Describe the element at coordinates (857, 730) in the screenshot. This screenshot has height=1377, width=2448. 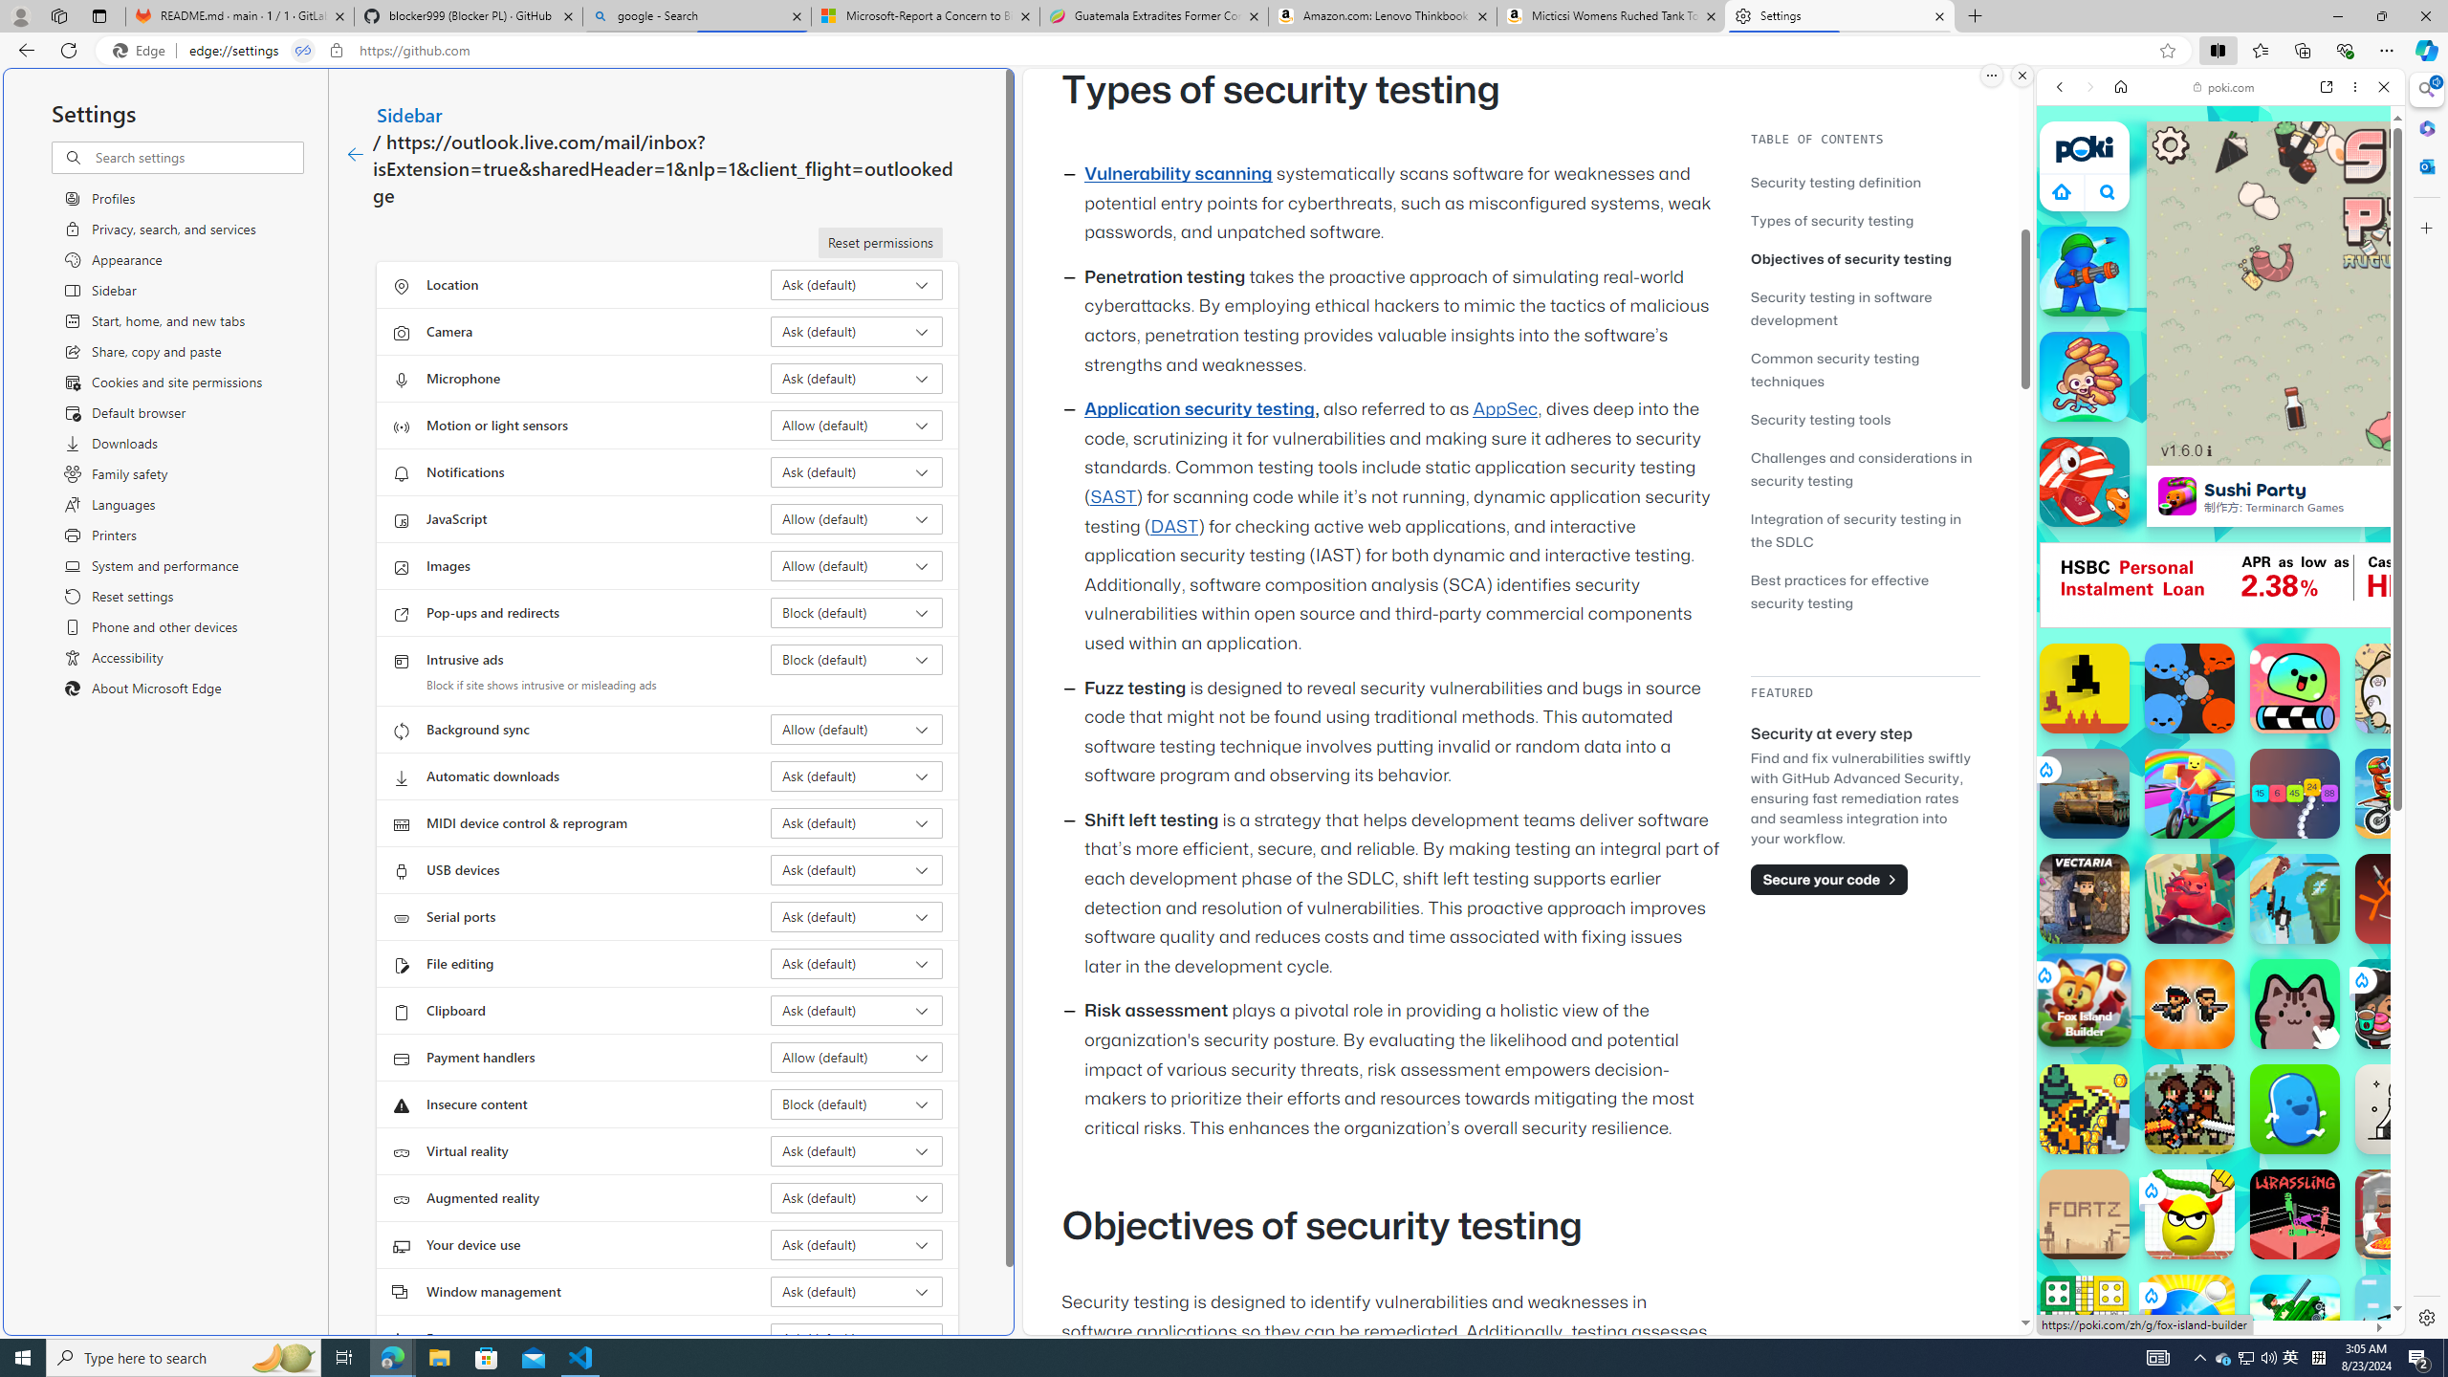
I see `Background sync Allow (default)` at that location.